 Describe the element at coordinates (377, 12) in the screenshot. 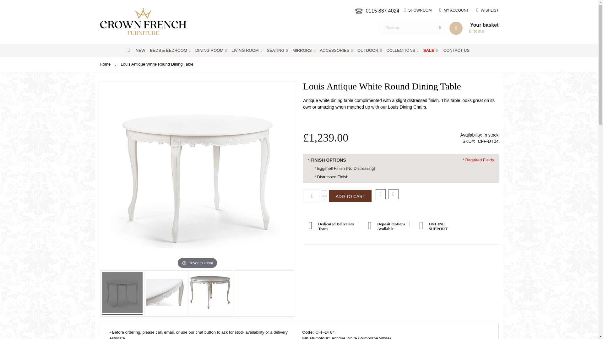

I see `SEATING` at that location.